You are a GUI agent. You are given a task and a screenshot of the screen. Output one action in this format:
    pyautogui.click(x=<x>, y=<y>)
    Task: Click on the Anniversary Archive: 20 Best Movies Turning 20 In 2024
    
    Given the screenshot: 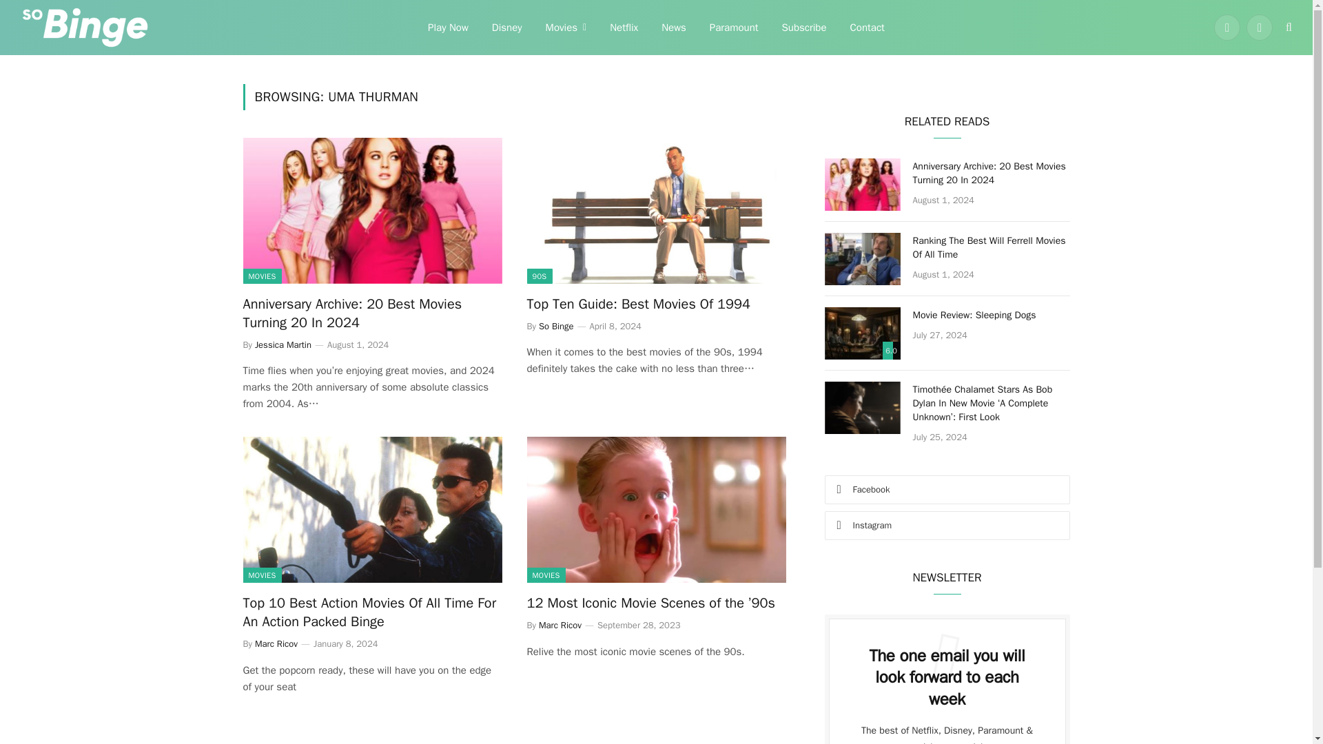 What is the action you would take?
    pyautogui.click(x=371, y=210)
    